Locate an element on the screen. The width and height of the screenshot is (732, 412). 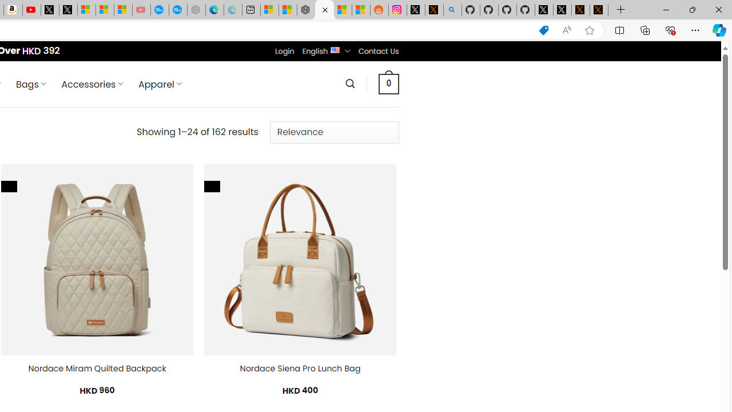
Login is located at coordinates (284, 51).